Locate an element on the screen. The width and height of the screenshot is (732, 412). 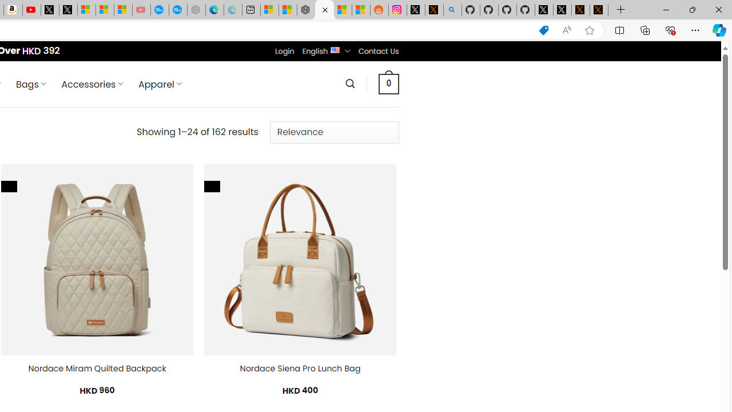
Login is located at coordinates (284, 51).